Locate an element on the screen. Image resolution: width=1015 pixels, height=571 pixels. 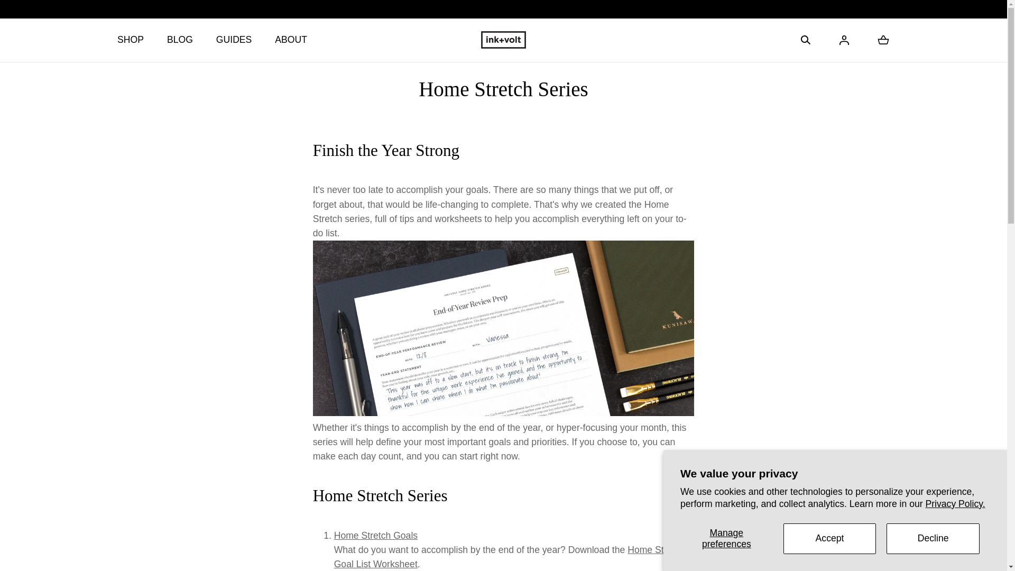
Privacy Policy. is located at coordinates (956, 503).